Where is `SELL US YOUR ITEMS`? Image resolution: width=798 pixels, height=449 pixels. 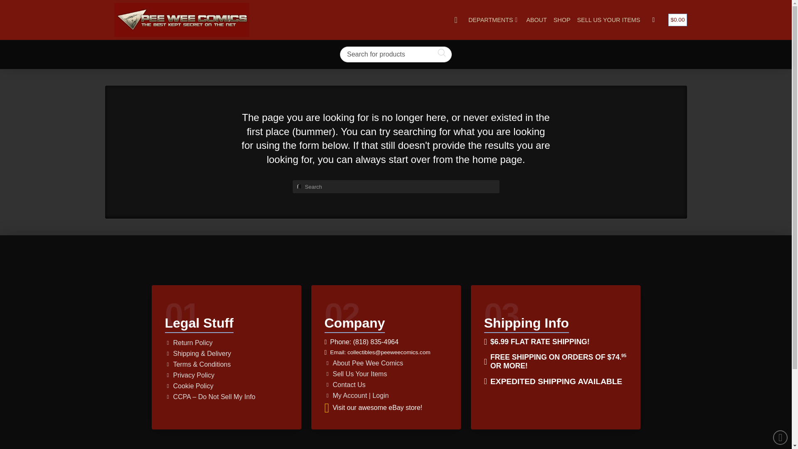
SELL US YOUR ITEMS is located at coordinates (608, 20).